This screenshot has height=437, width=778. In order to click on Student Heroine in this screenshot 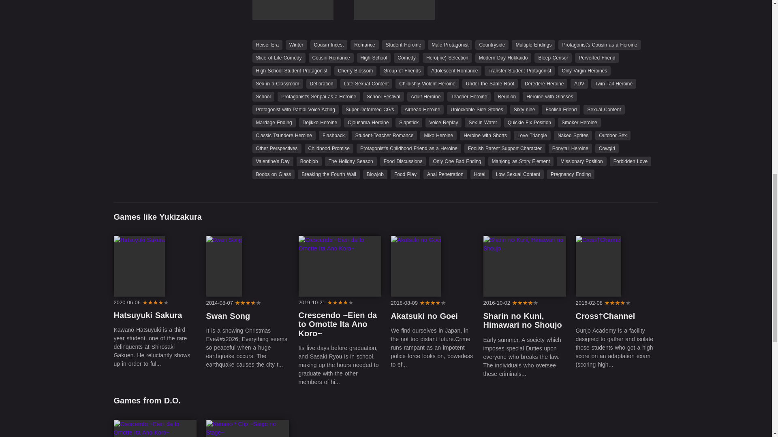, I will do `click(403, 45)`.